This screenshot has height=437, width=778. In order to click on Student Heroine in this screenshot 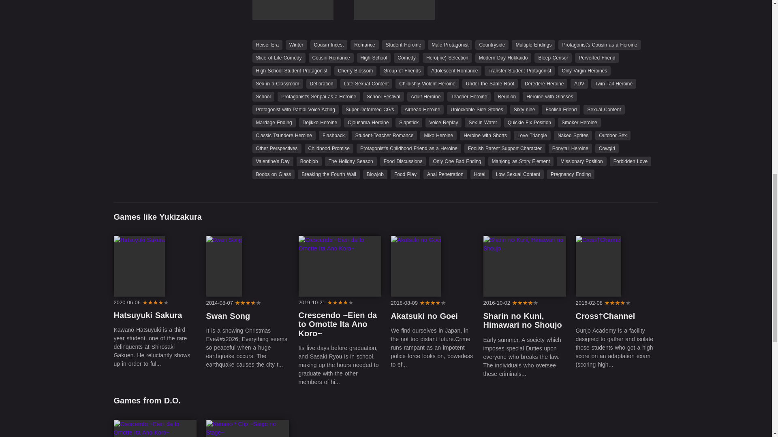, I will do `click(403, 45)`.